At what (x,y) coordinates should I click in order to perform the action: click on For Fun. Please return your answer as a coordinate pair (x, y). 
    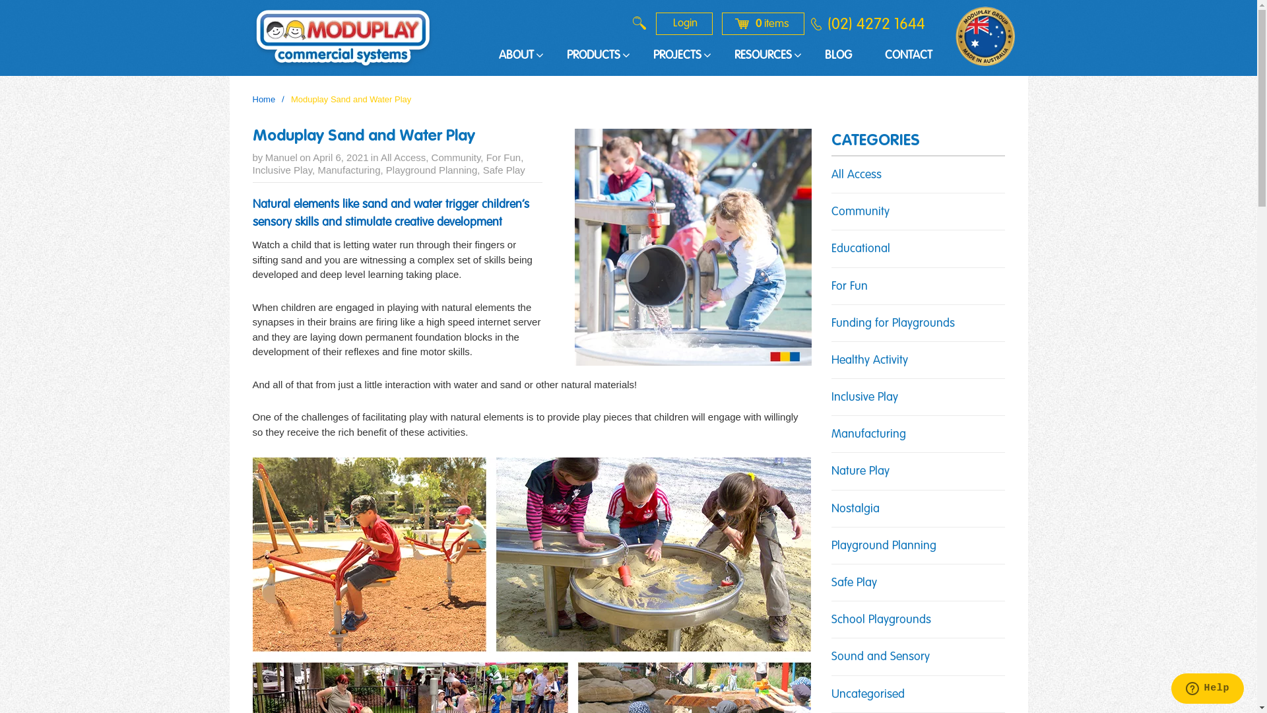
    Looking at the image, I should click on (850, 287).